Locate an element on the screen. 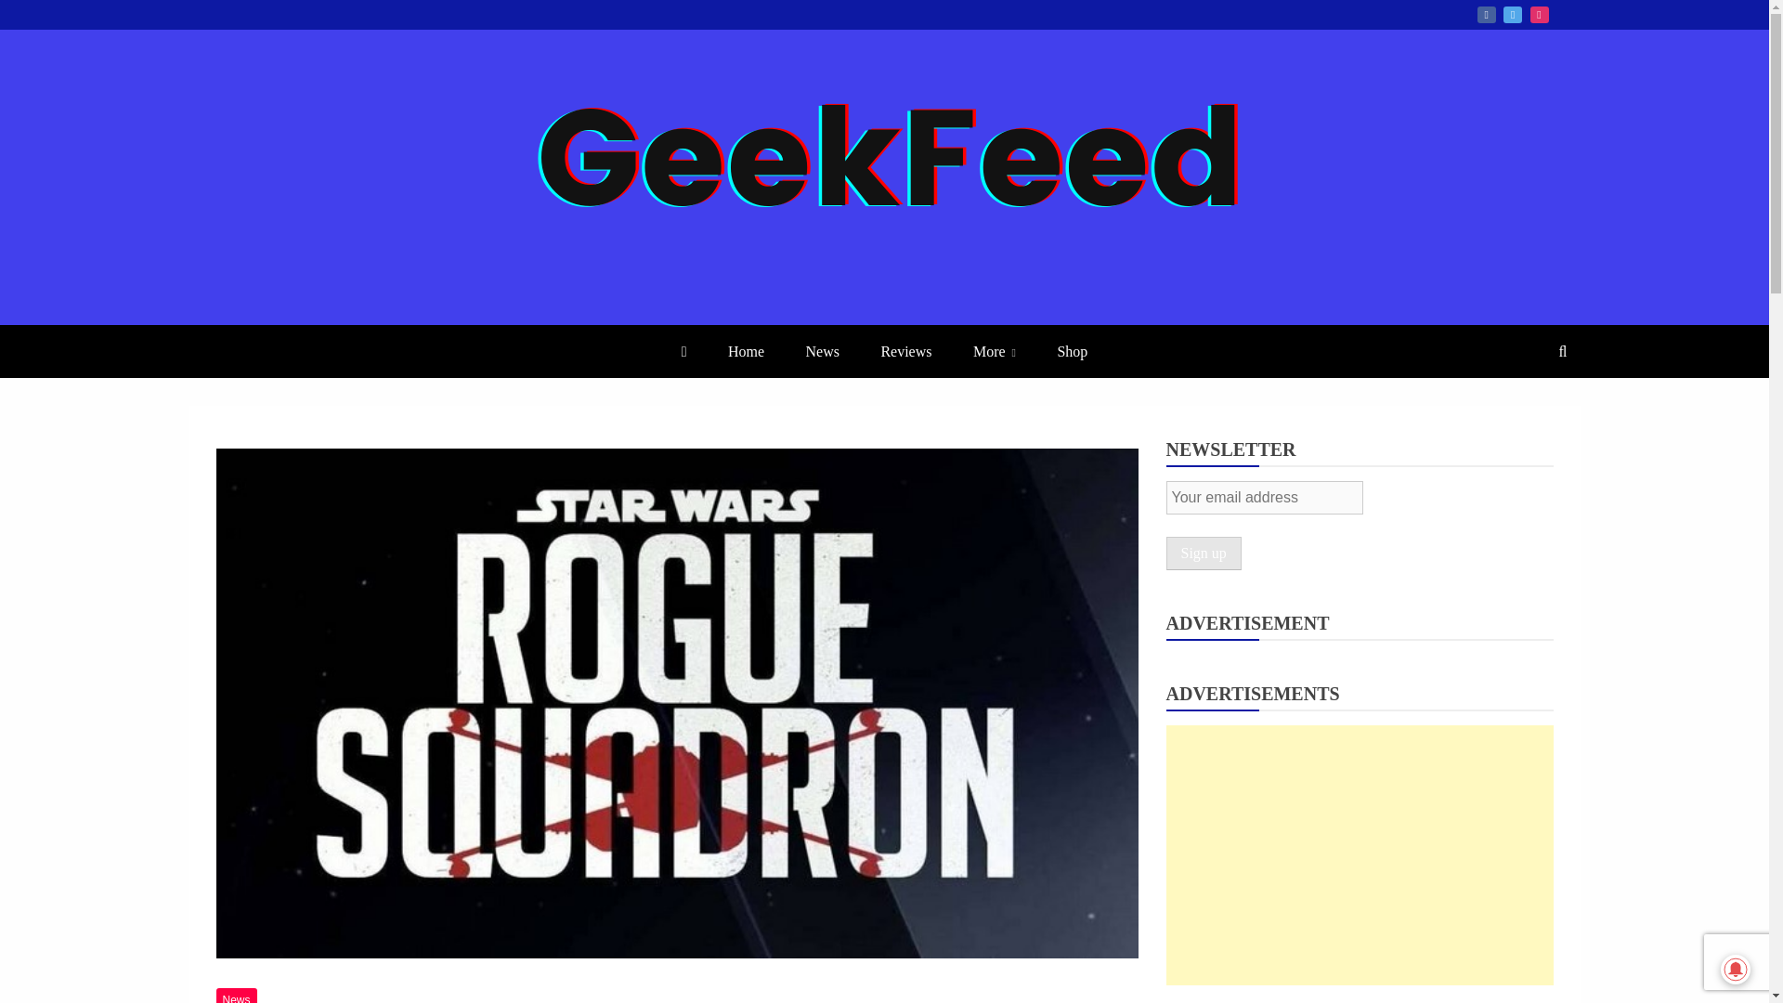 The height and width of the screenshot is (1003, 1783). Advertisement is located at coordinates (1360, 854).